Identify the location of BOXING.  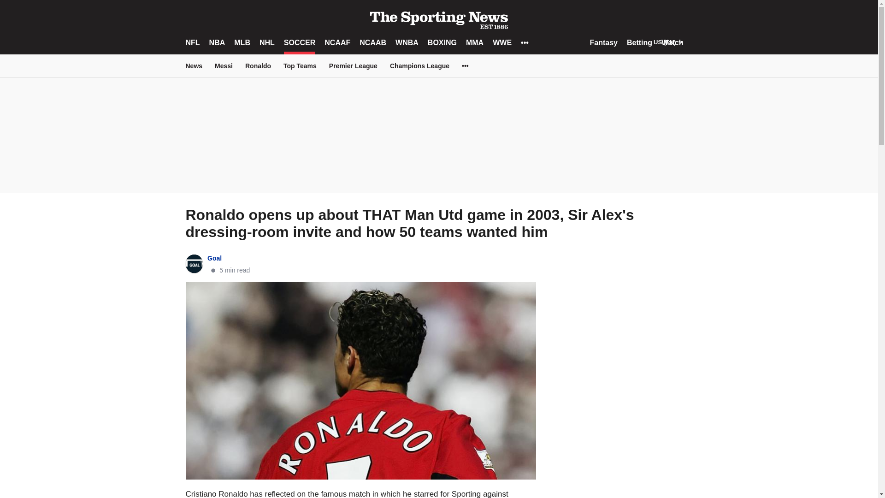
(442, 42).